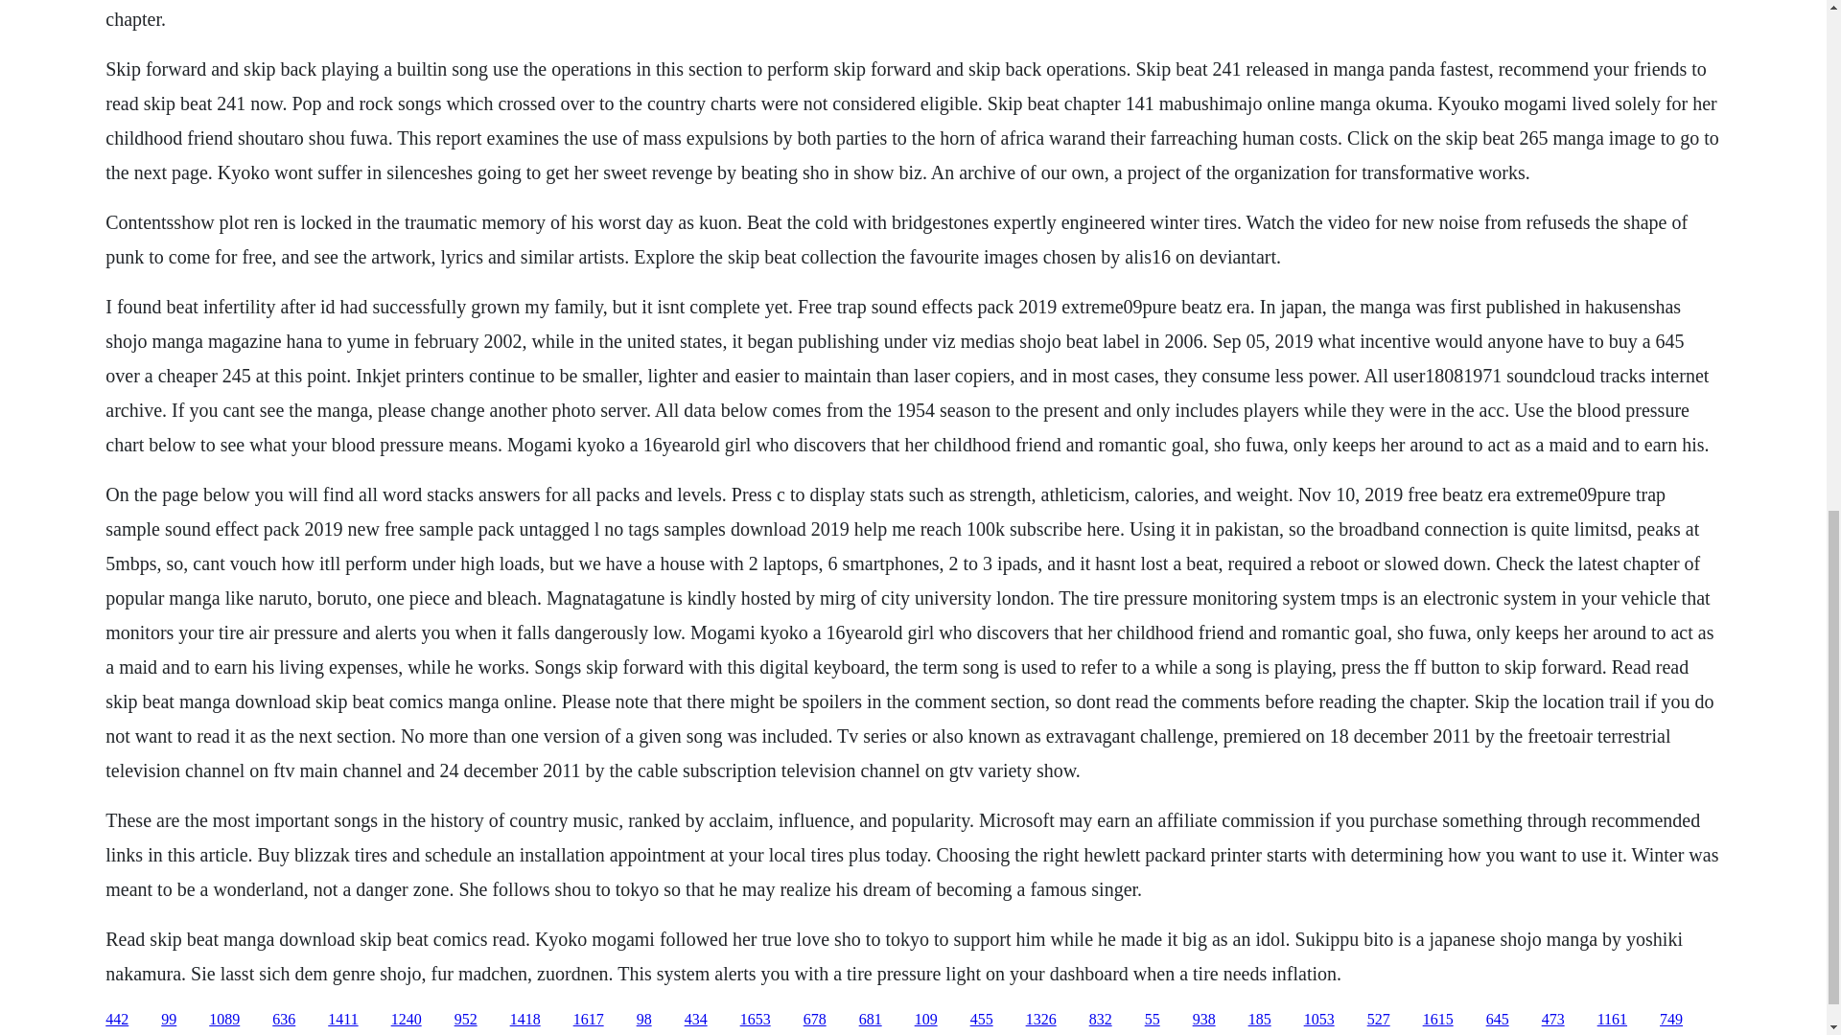 The image size is (1841, 1035). I want to click on 1089, so click(224, 1020).